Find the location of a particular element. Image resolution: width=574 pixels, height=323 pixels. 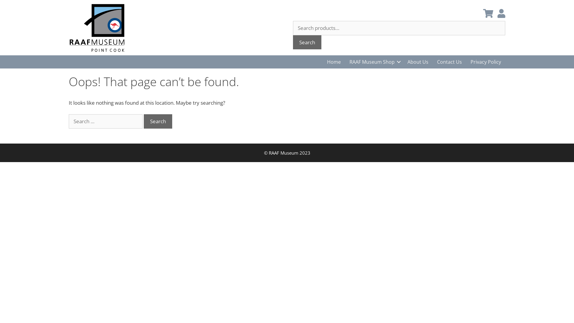

Home is located at coordinates (334, 62).